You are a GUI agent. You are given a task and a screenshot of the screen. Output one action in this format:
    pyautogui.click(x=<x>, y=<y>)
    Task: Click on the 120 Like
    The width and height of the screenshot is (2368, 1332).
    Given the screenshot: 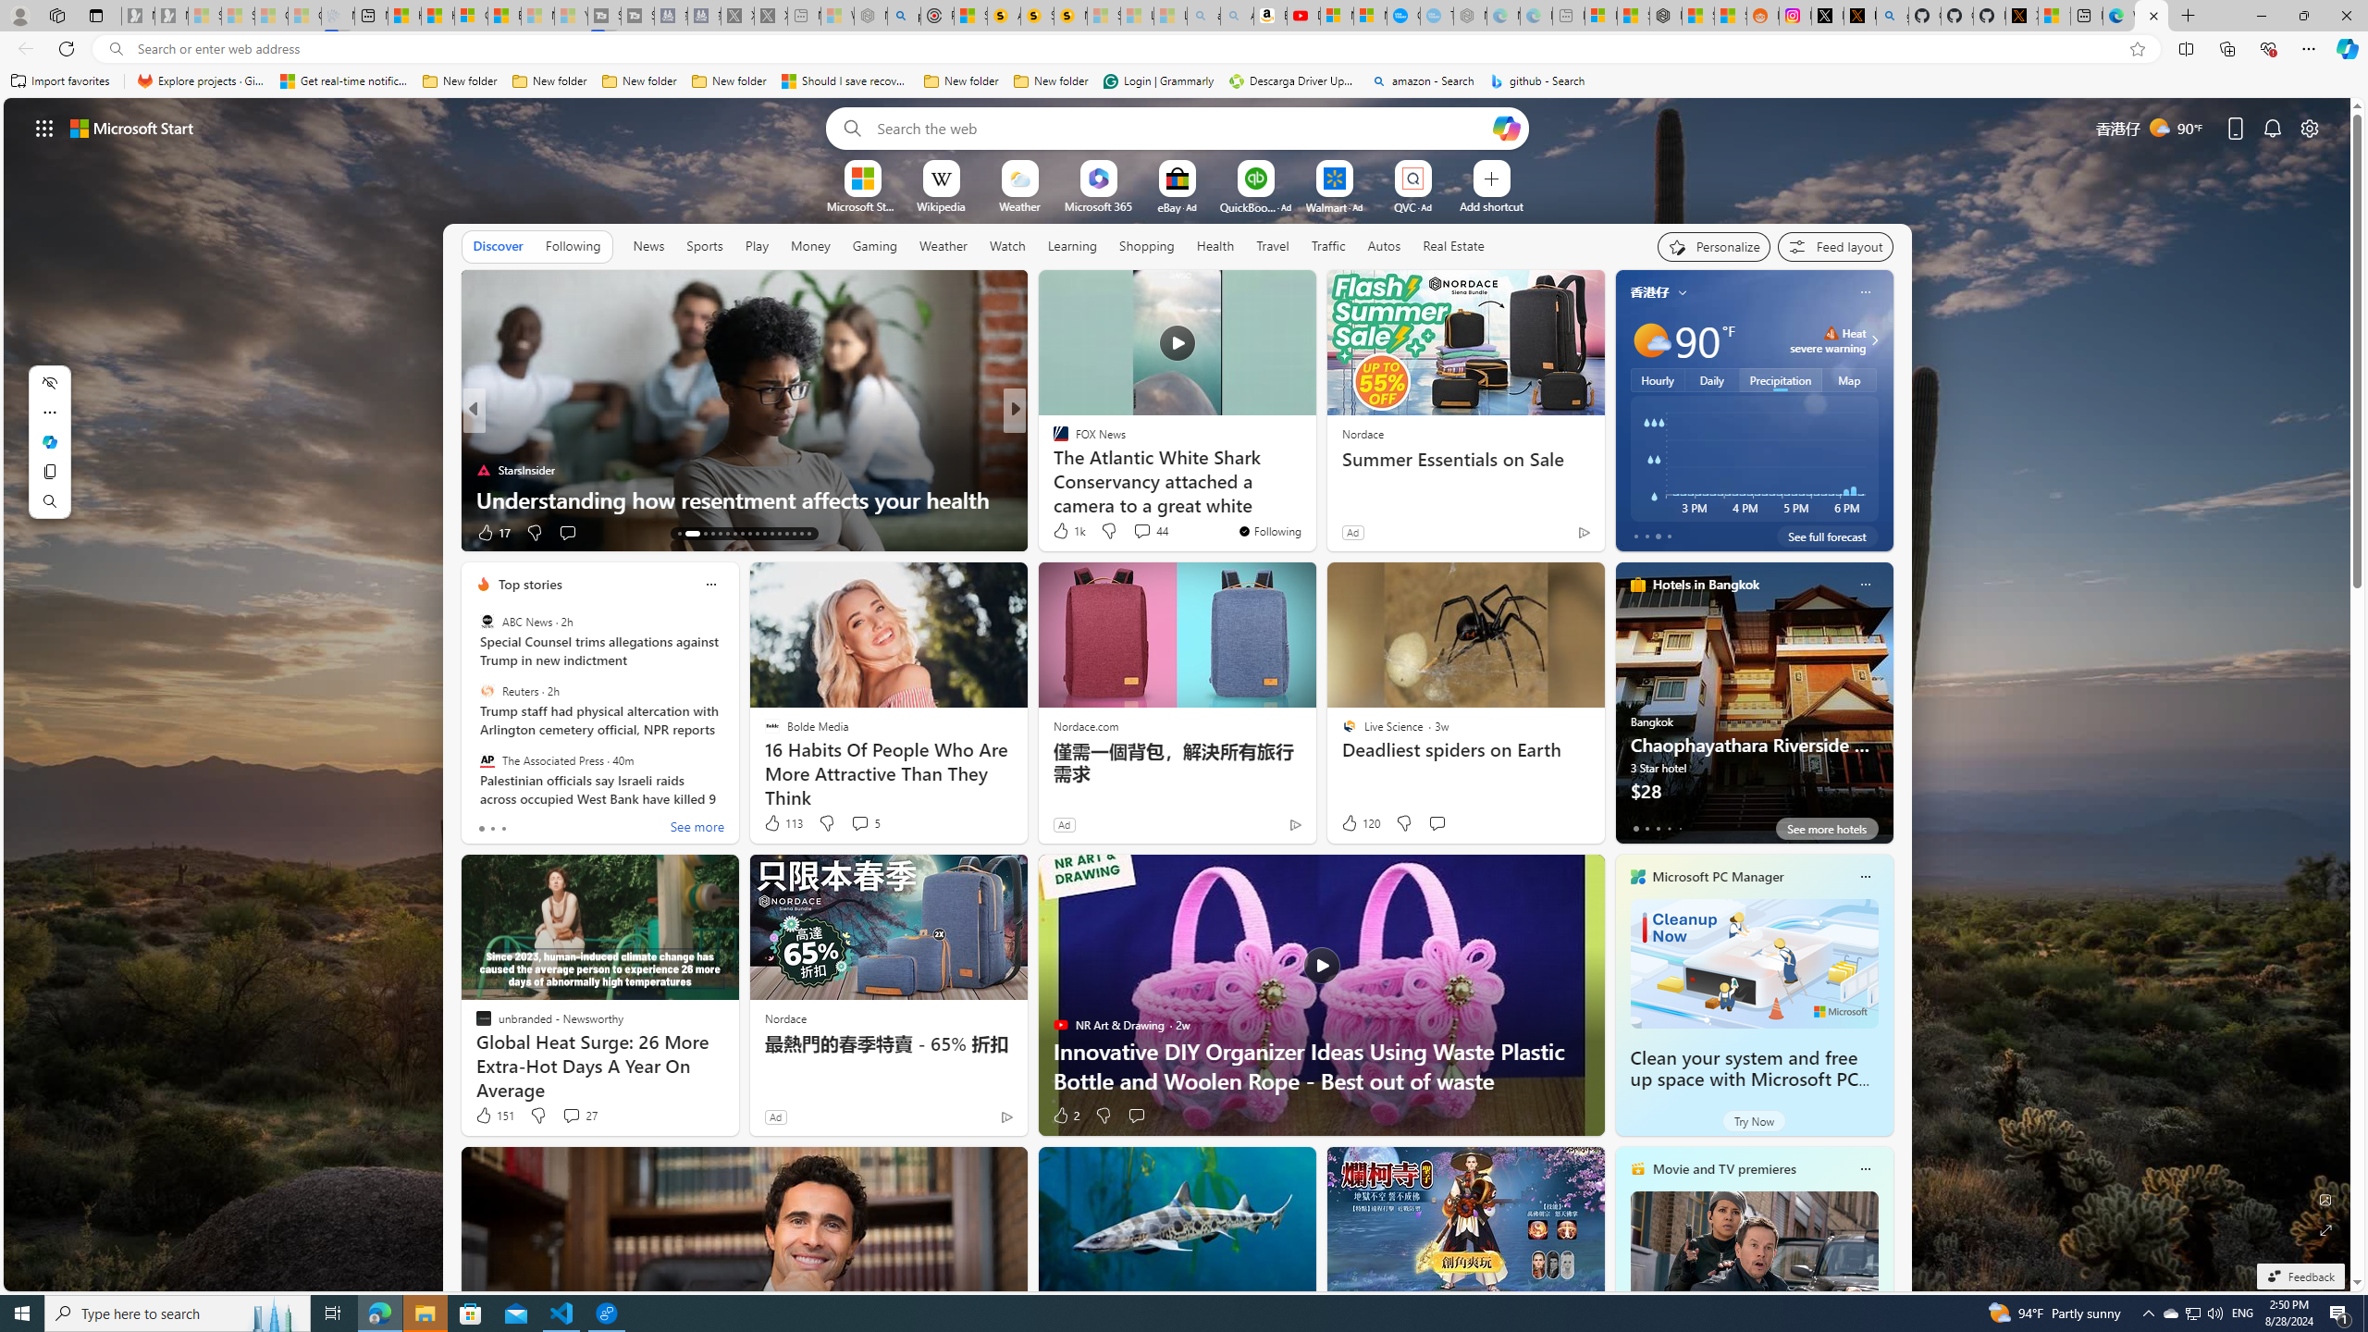 What is the action you would take?
    pyautogui.click(x=1359, y=823)
    